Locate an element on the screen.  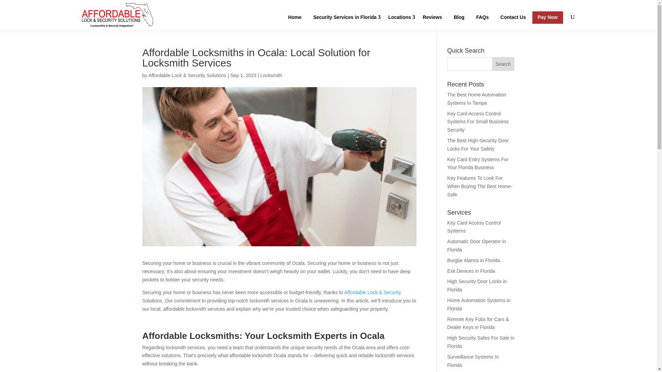
FAQs is located at coordinates (482, 18).